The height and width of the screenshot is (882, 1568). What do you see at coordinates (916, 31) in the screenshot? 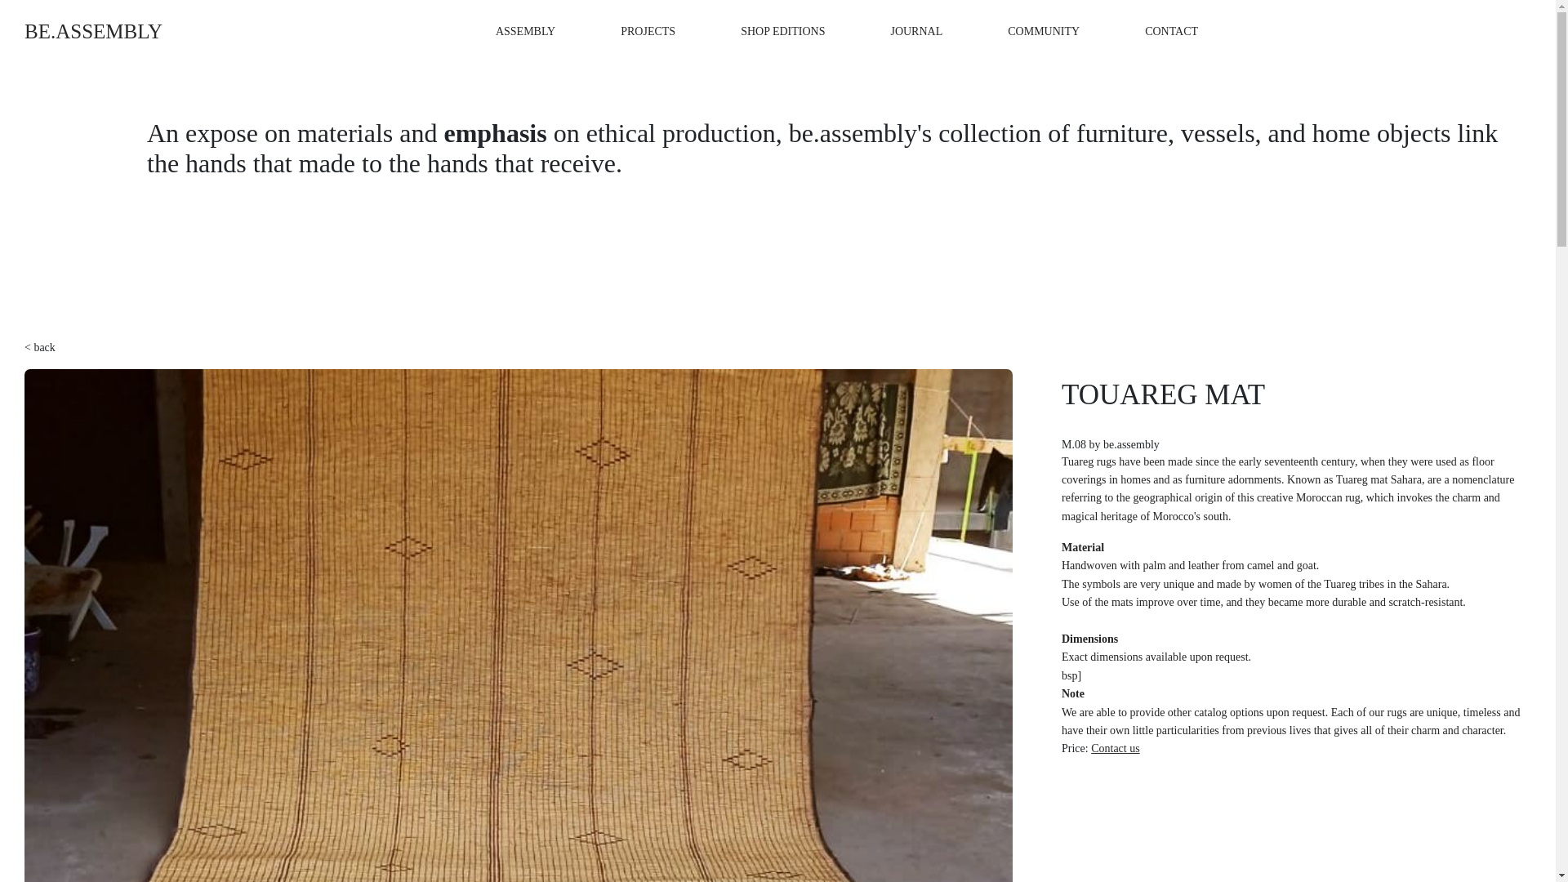
I see `JOURNAL` at bounding box center [916, 31].